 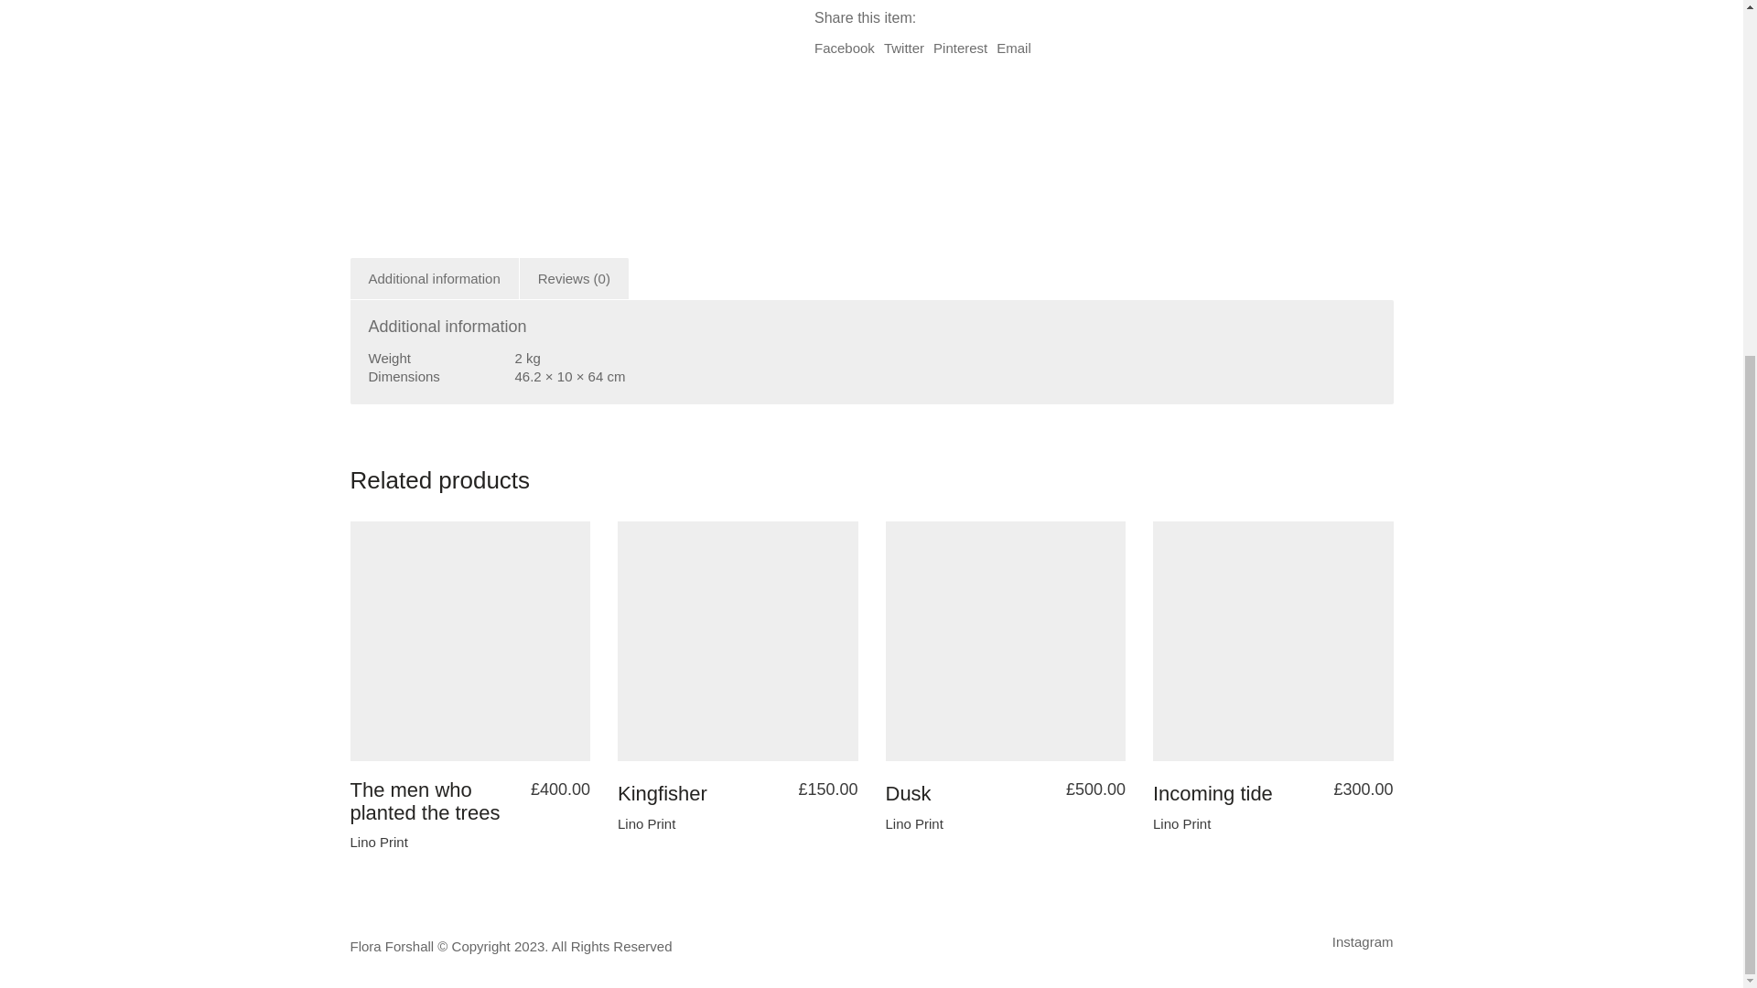 I want to click on Instagram, so click(x=1362, y=942).